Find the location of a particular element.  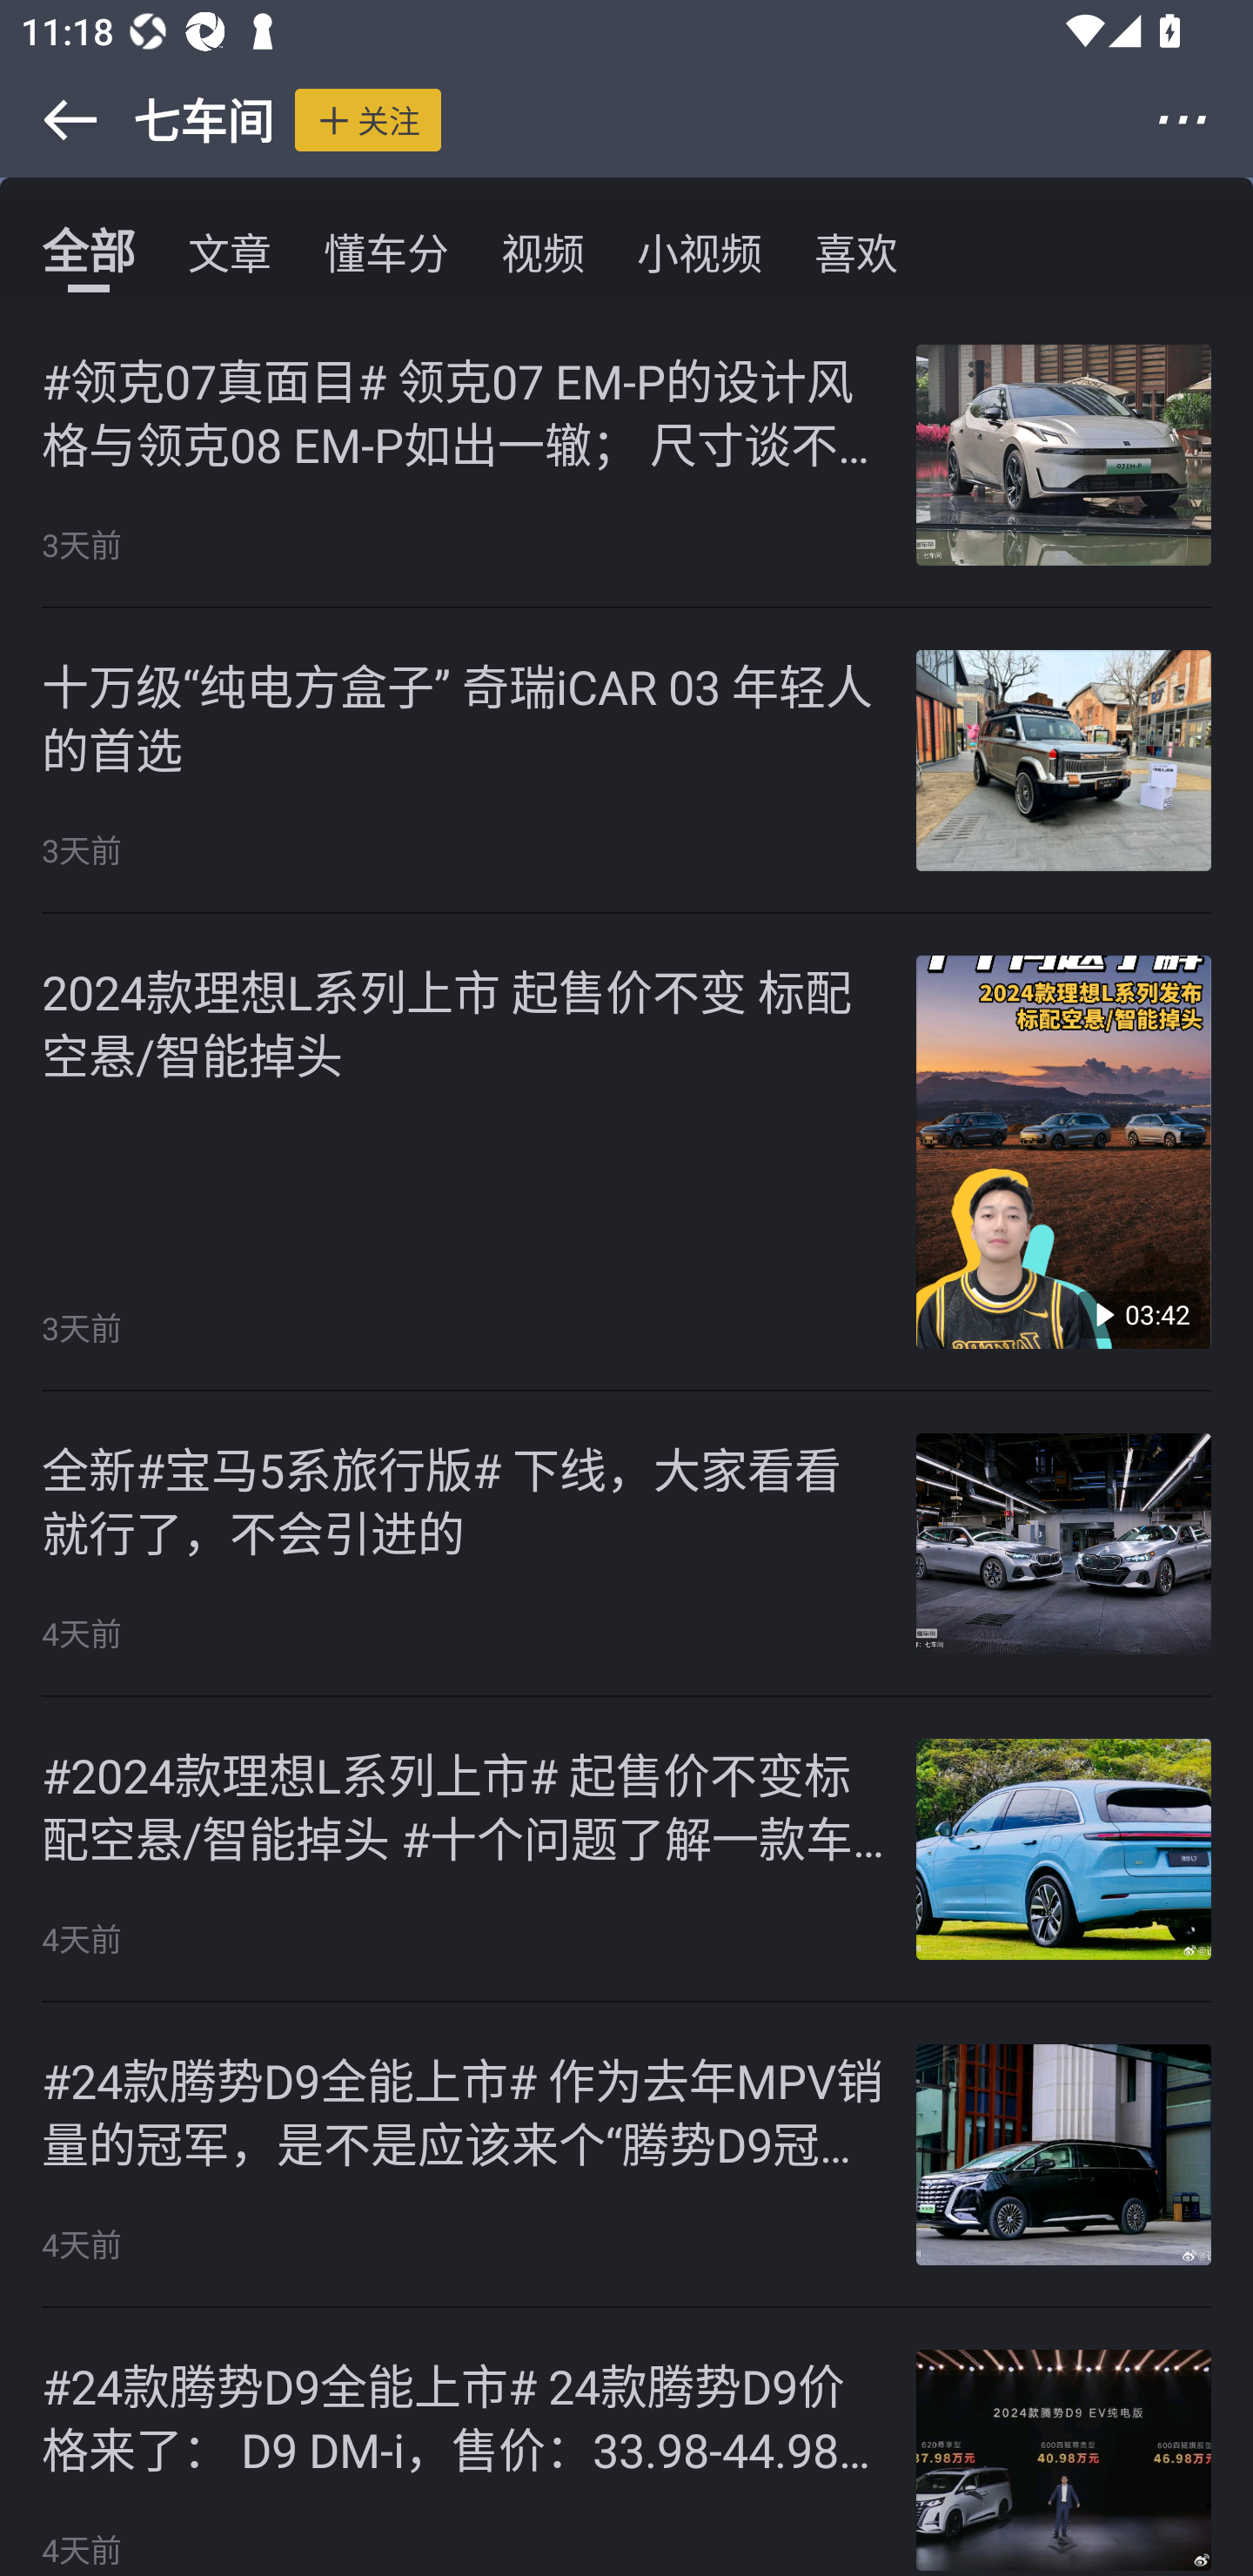

#24款腾势D9全能上市# 作为去年MPV销量的冠军，是不是应该来个“腾势D9冠军版” 4天前 is located at coordinates (626, 2155).